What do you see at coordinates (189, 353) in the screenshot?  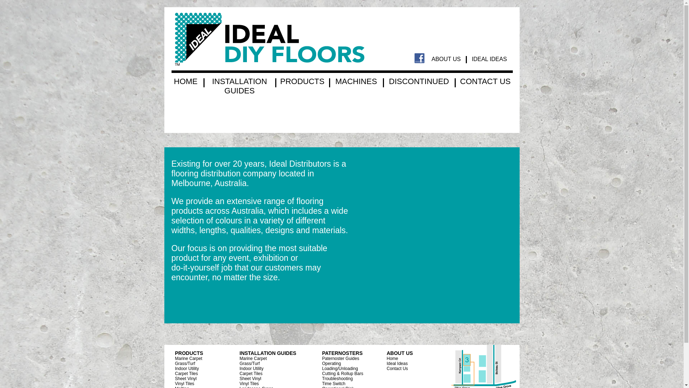 I see `PRODUCTS` at bounding box center [189, 353].